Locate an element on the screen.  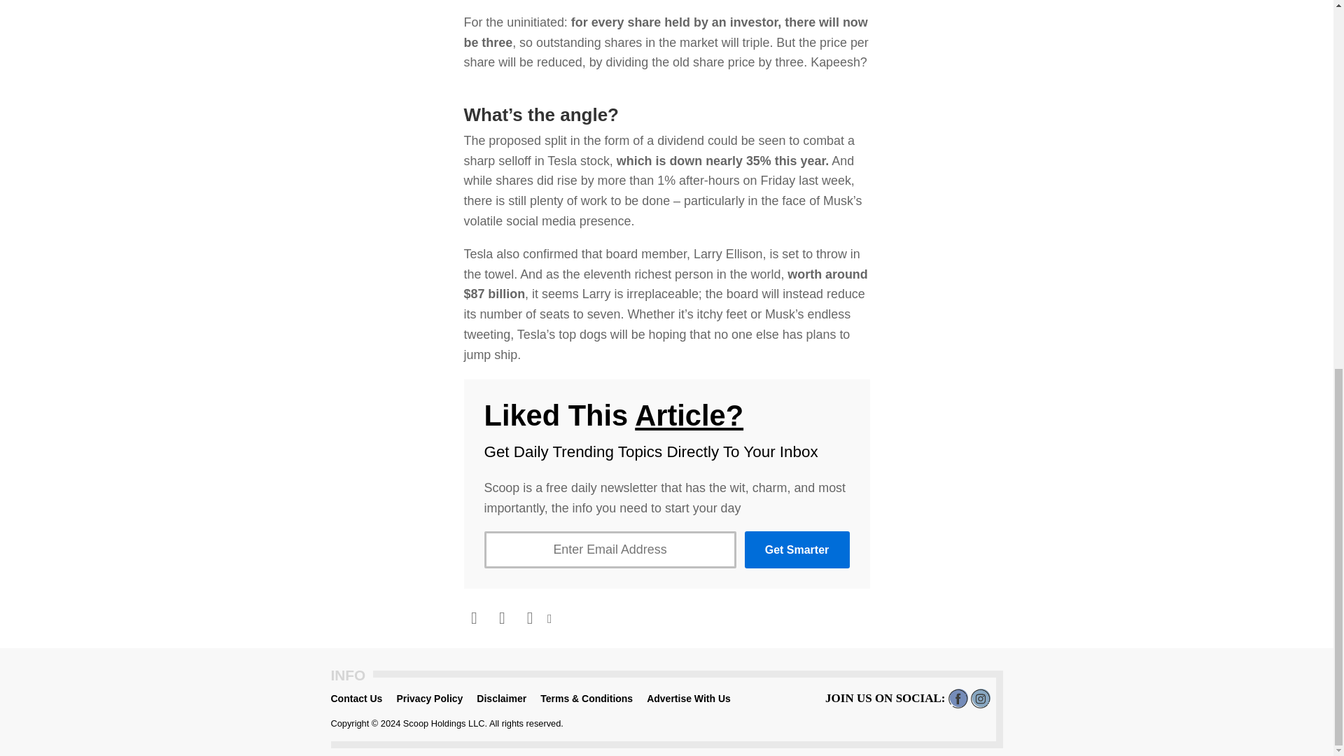
Disclaimer is located at coordinates (501, 699).